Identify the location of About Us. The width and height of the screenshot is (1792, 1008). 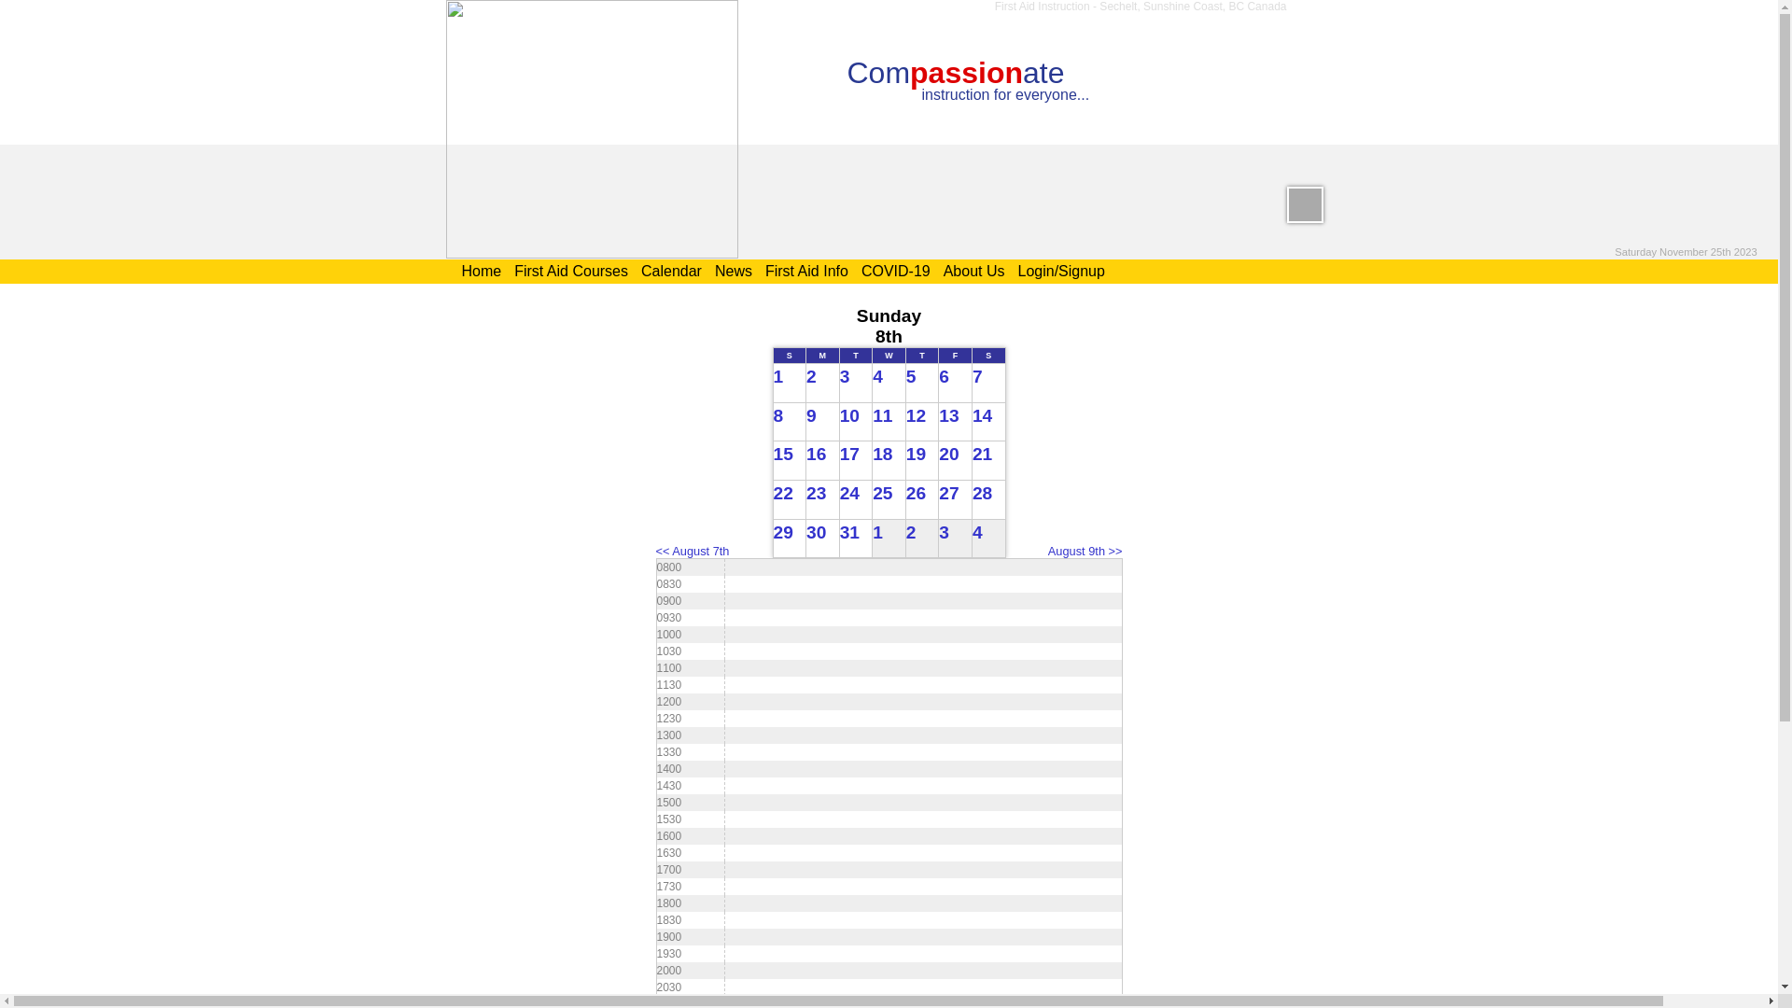
(974, 271).